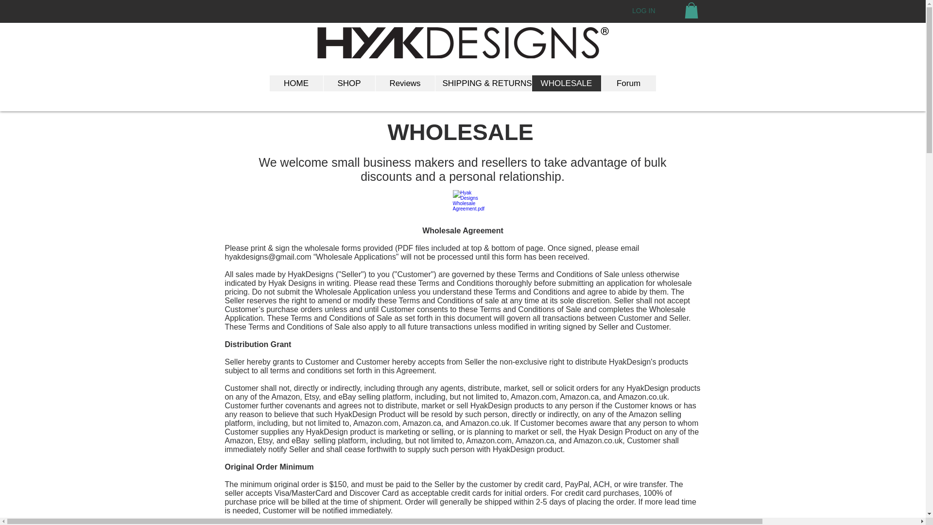 The width and height of the screenshot is (933, 525). I want to click on Reviews, so click(404, 83).